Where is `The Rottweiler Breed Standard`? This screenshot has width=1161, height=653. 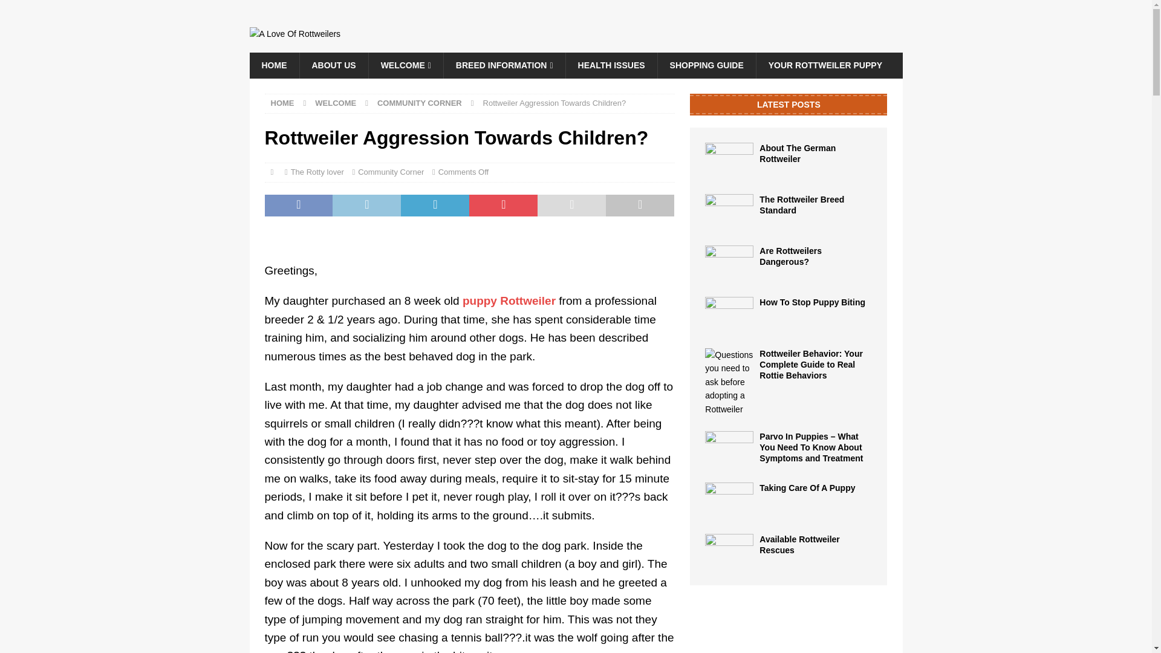
The Rottweiler Breed Standard is located at coordinates (729, 212).